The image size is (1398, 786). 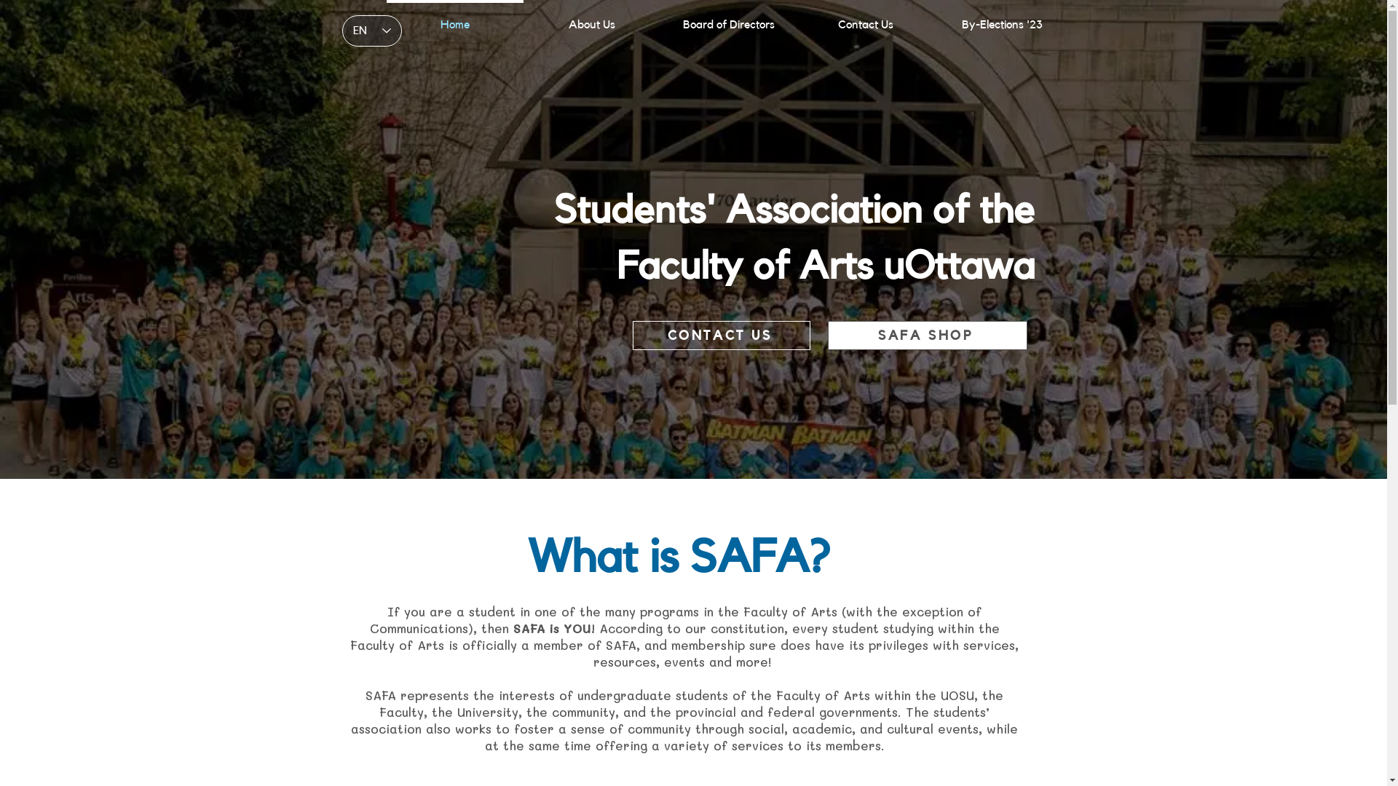 I want to click on SAFA SHOP, so click(x=927, y=336).